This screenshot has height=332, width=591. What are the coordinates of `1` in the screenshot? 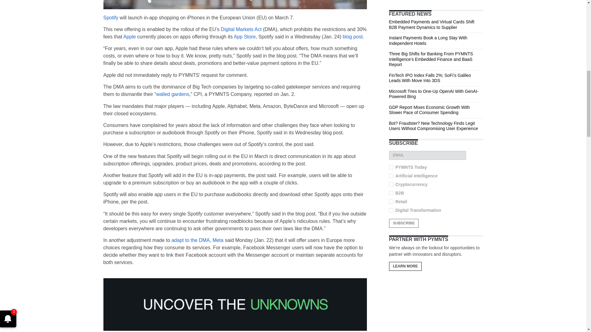 It's located at (391, 184).